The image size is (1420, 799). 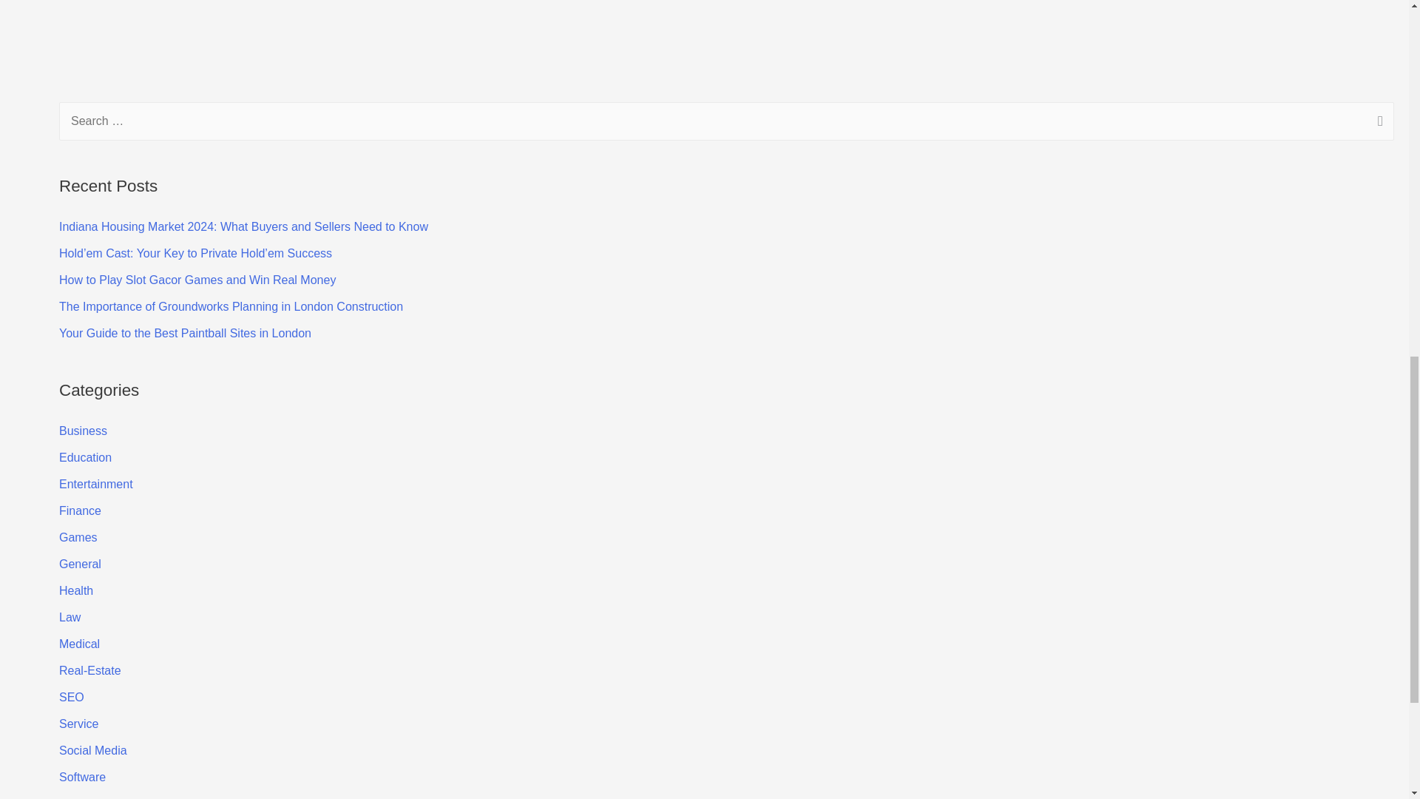 I want to click on Entertainment, so click(x=96, y=484).